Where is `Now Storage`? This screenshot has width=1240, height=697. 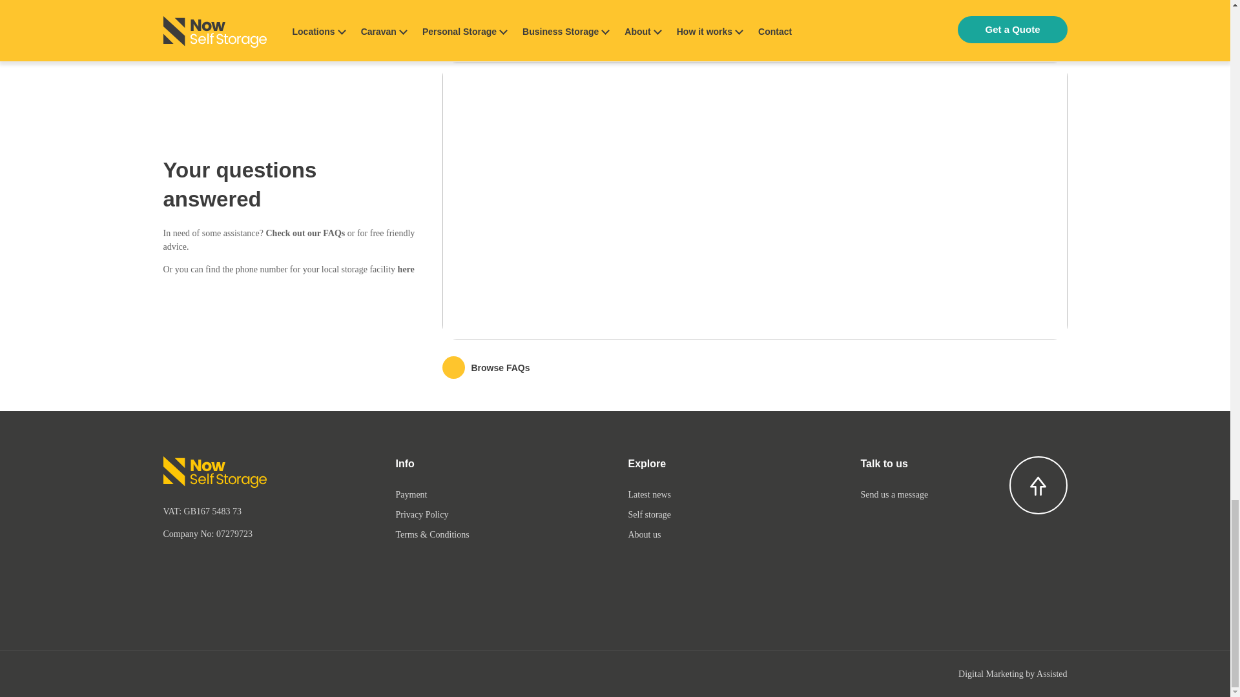
Now Storage is located at coordinates (214, 474).